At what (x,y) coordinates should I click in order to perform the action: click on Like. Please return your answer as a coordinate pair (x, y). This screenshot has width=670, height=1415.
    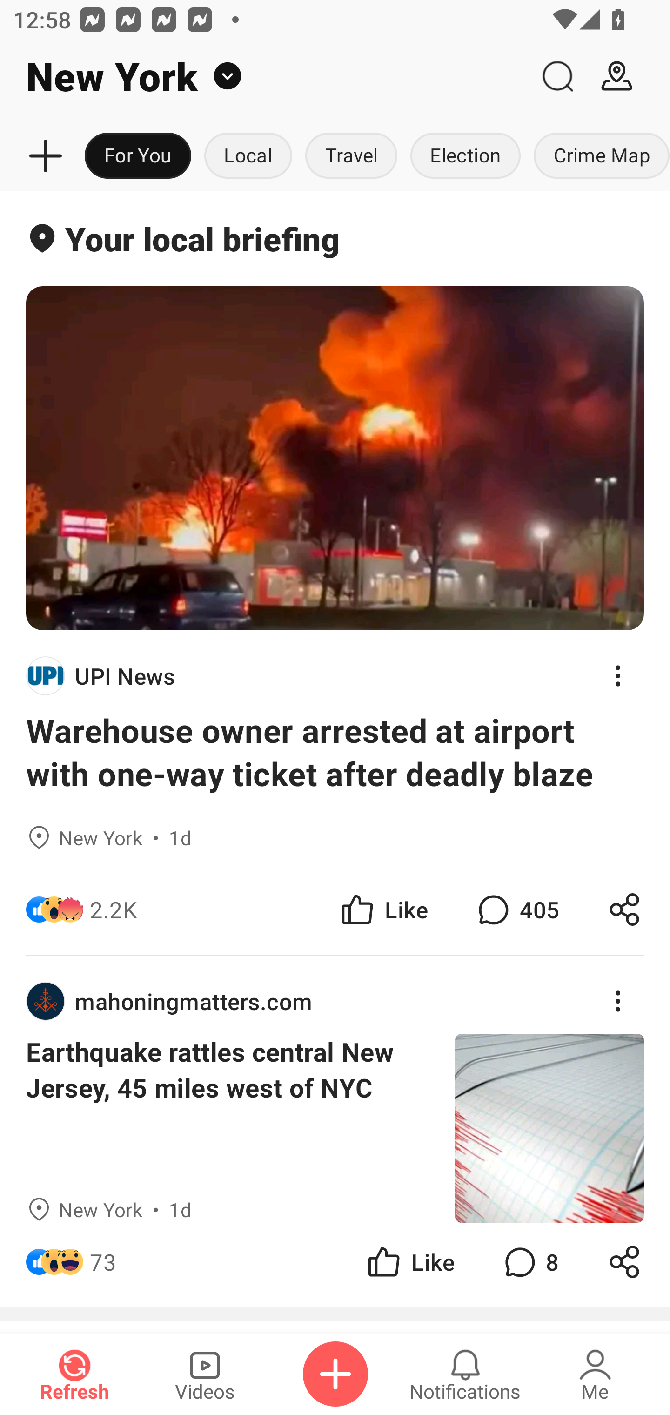
    Looking at the image, I should click on (409, 1261).